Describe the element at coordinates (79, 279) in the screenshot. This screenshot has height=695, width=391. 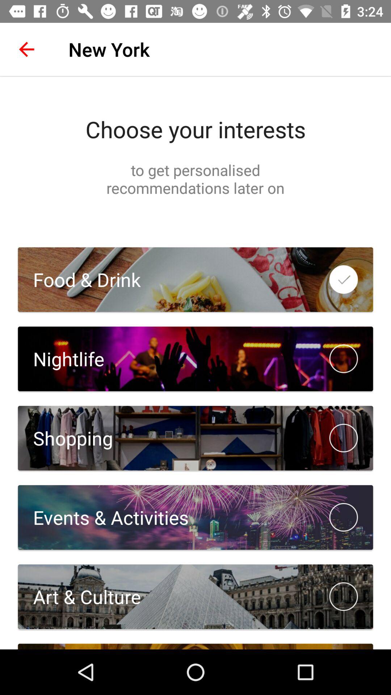
I see `scroll to the food & drink` at that location.